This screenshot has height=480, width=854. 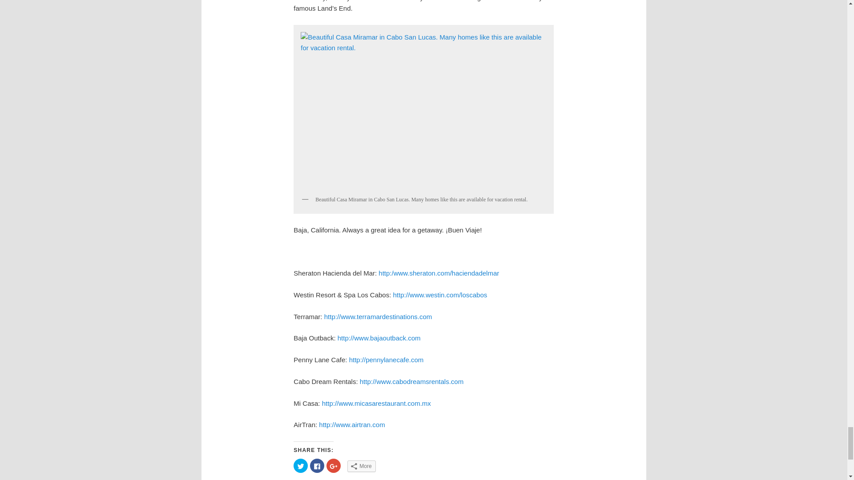 What do you see at coordinates (439, 273) in the screenshot?
I see `Sheraton Hacienda Del Mar` at bounding box center [439, 273].